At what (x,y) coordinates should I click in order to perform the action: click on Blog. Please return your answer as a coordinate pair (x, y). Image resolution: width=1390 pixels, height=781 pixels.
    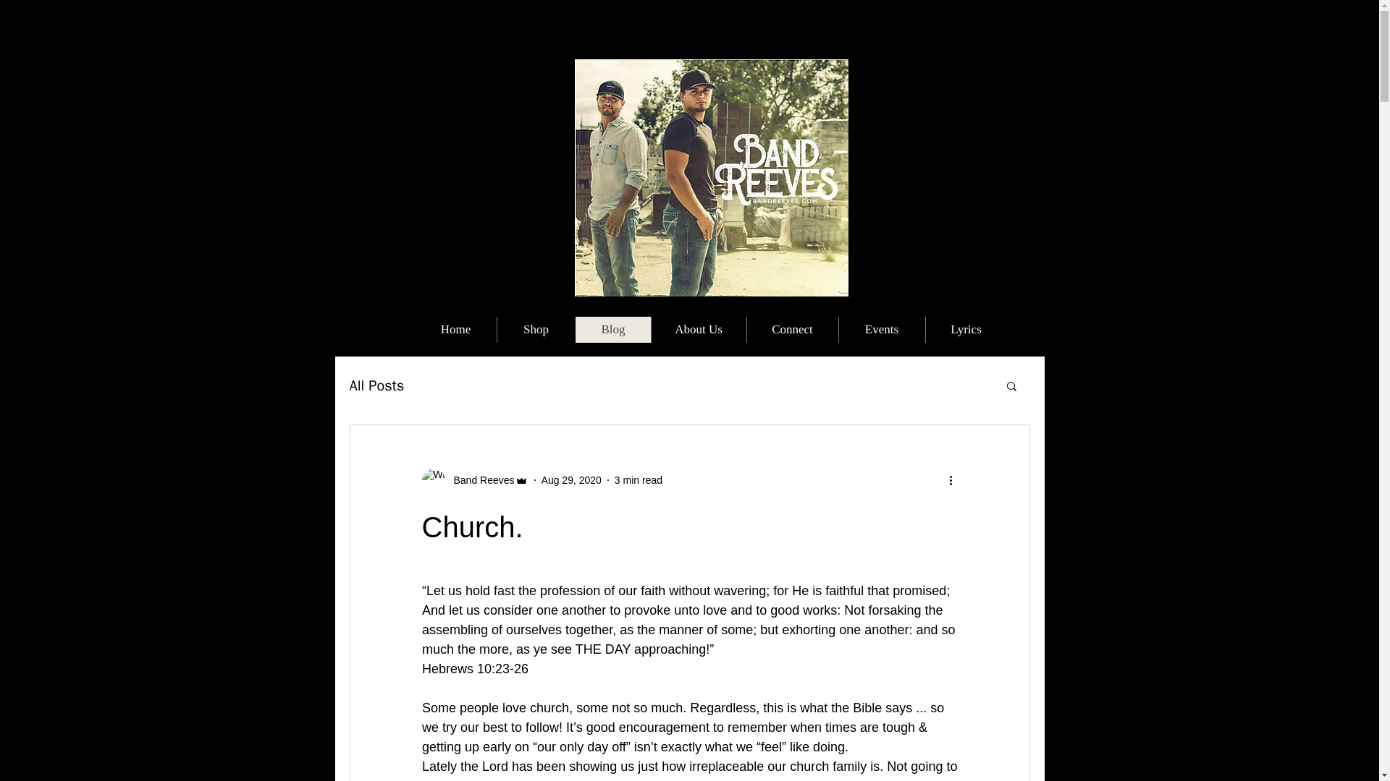
    Looking at the image, I should click on (612, 330).